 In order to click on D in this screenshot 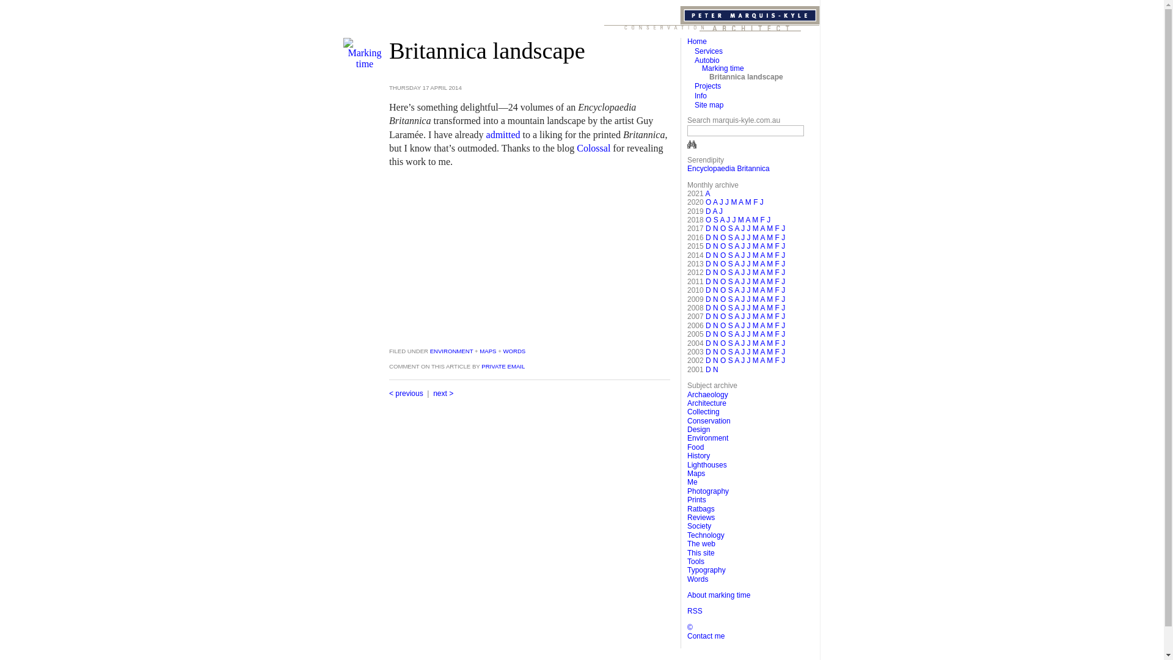, I will do `click(709, 246)`.